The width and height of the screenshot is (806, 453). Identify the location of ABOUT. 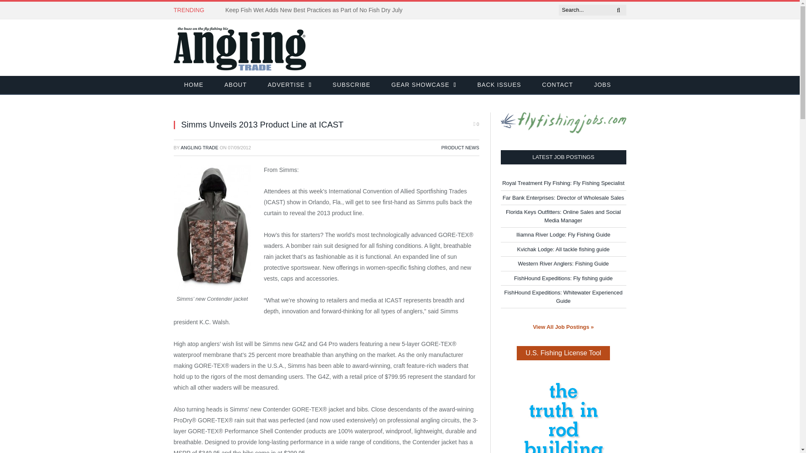
(236, 85).